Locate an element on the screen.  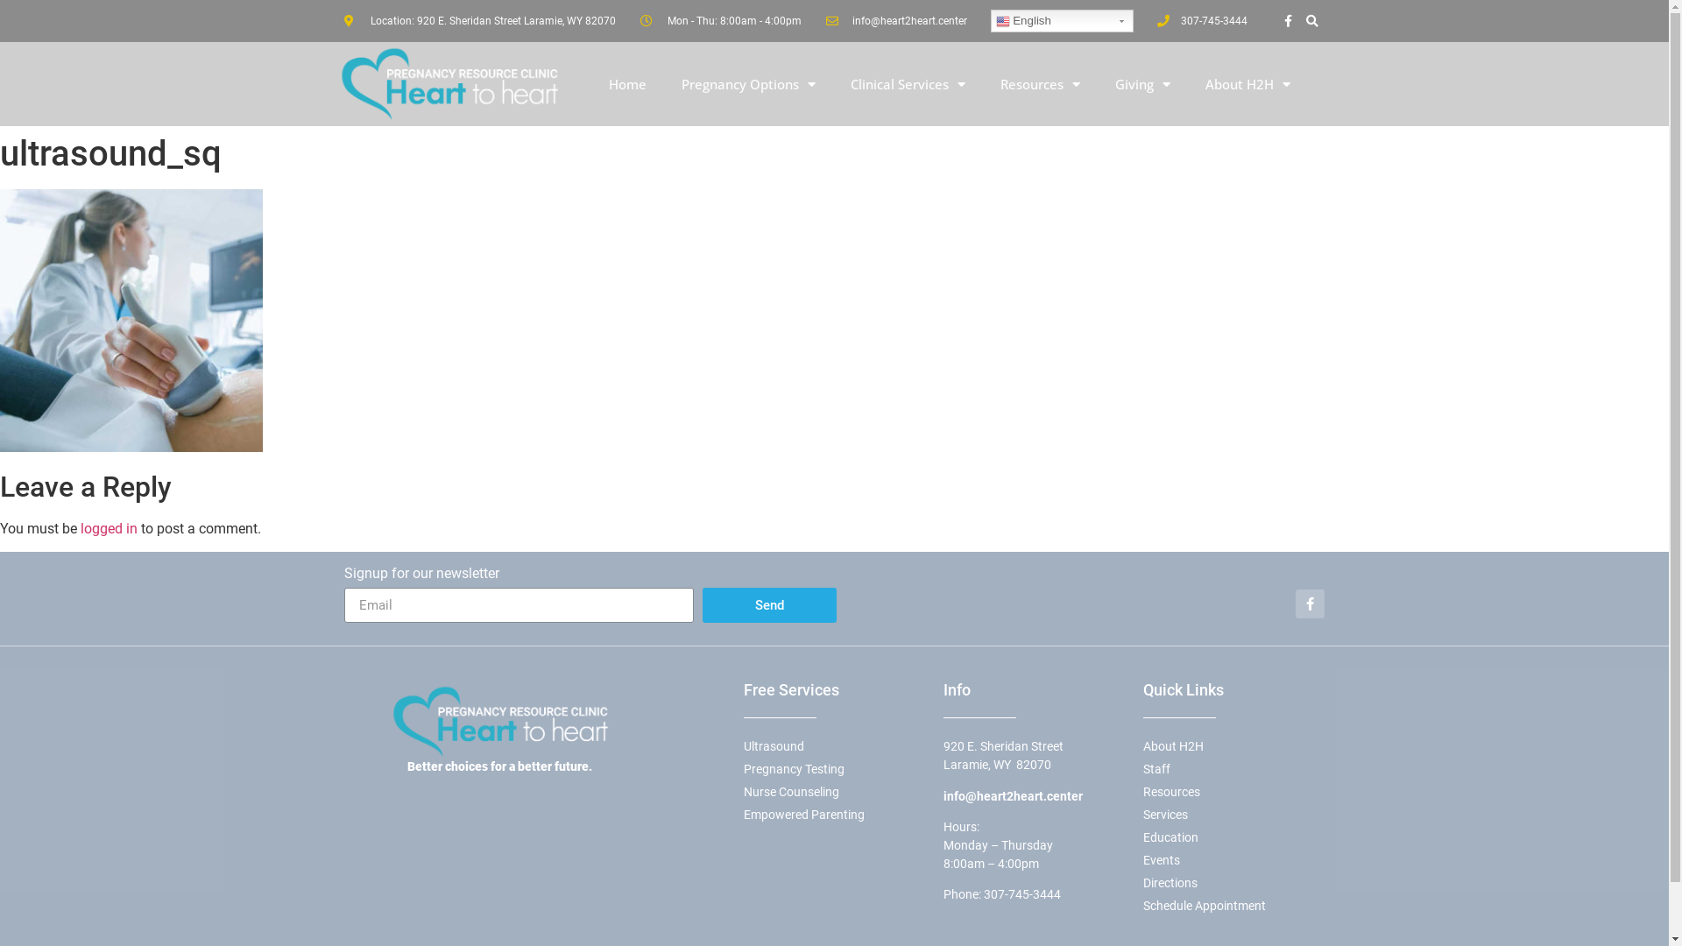
Ultrasound is located at coordinates (834, 746).